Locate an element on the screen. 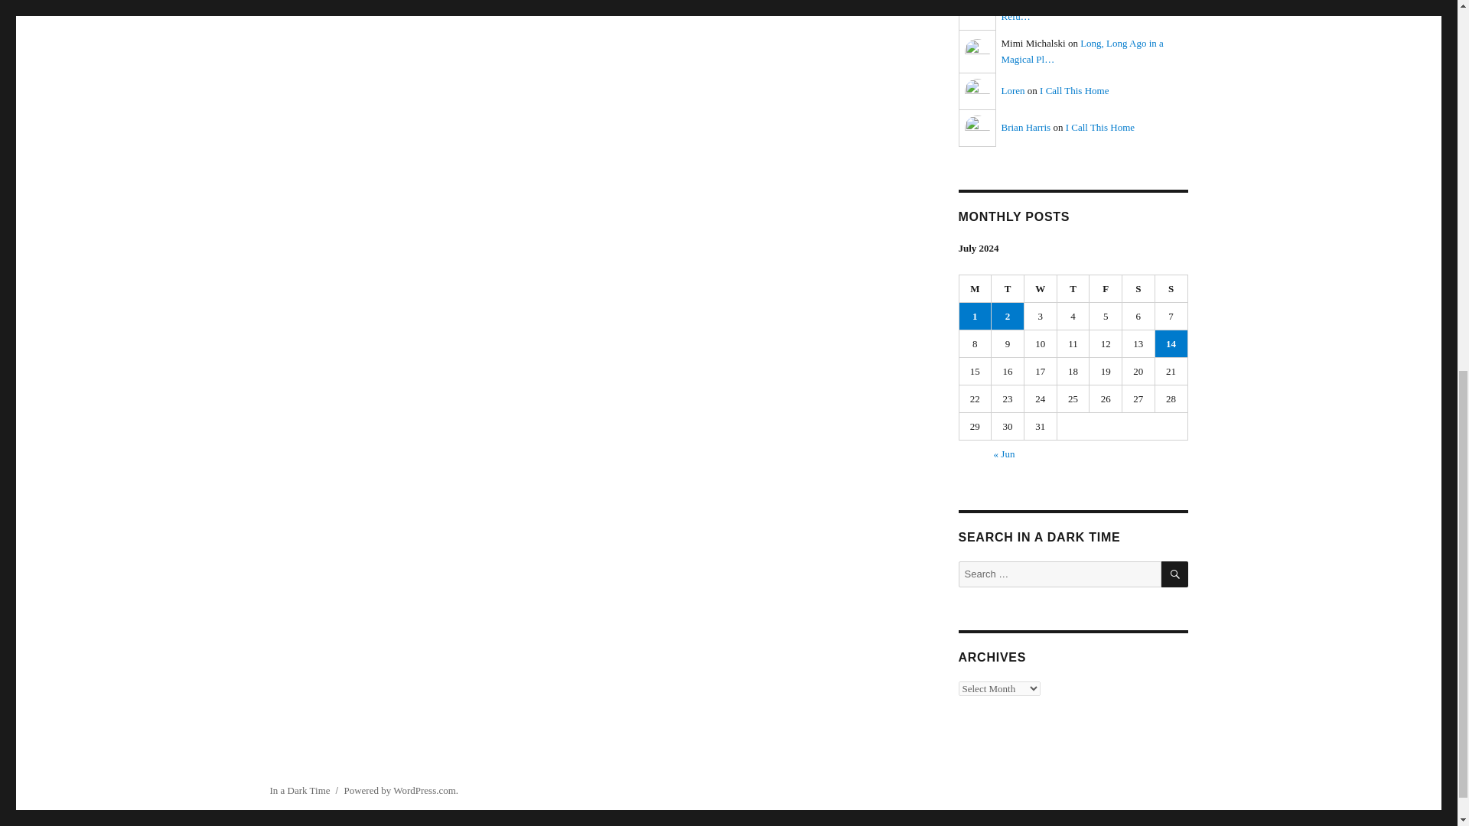  Bethany Reid is located at coordinates (1027, 3).